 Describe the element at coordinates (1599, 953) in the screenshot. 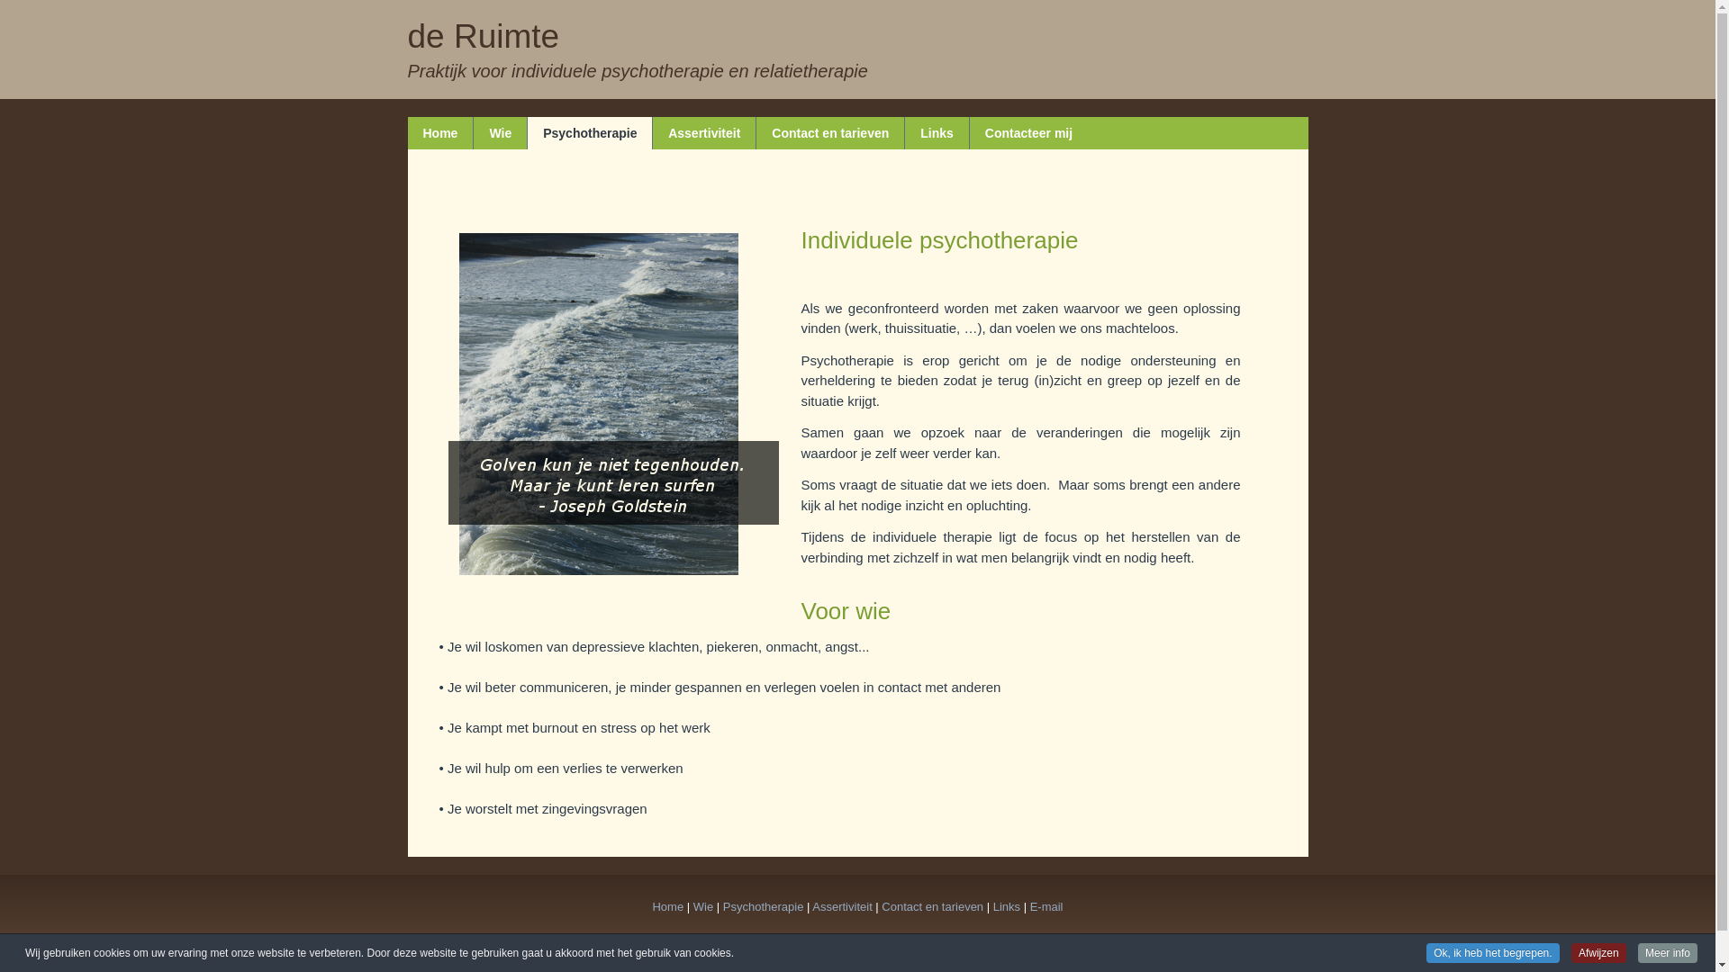

I see `Afwijzen` at that location.